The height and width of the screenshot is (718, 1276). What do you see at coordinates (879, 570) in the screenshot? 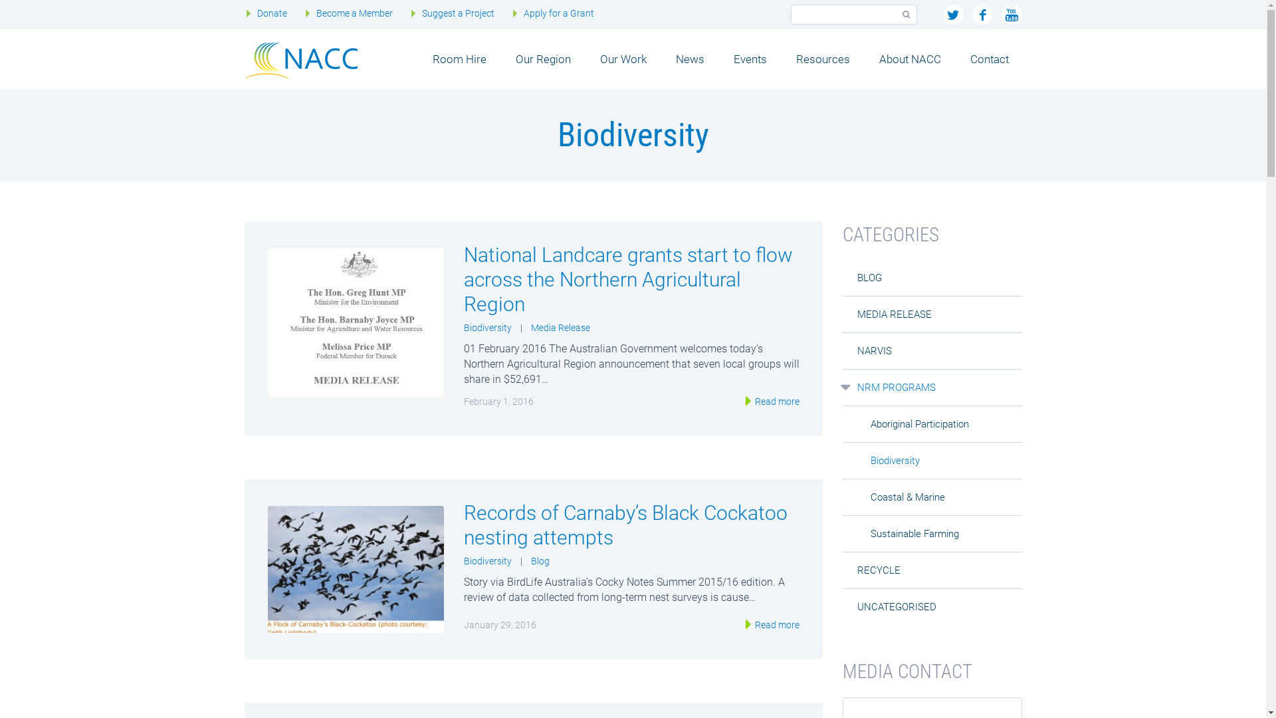
I see `RECYCLE` at bounding box center [879, 570].